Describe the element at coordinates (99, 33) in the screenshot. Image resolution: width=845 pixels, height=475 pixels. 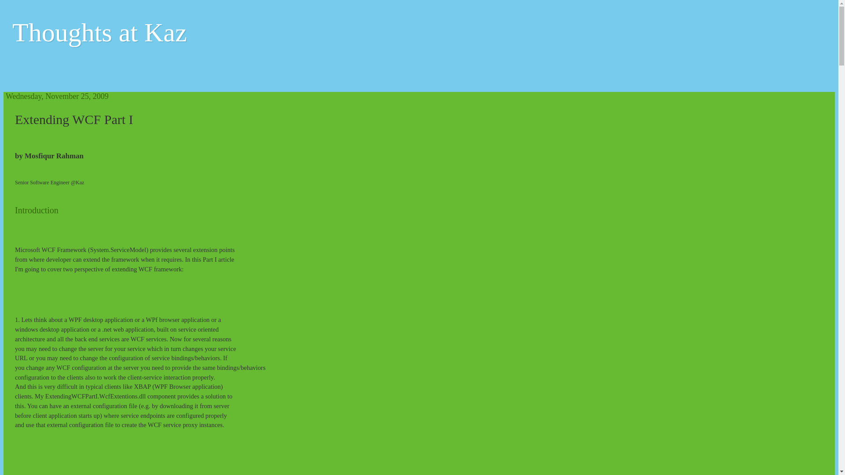
I see `Thoughts at Kaz` at that location.